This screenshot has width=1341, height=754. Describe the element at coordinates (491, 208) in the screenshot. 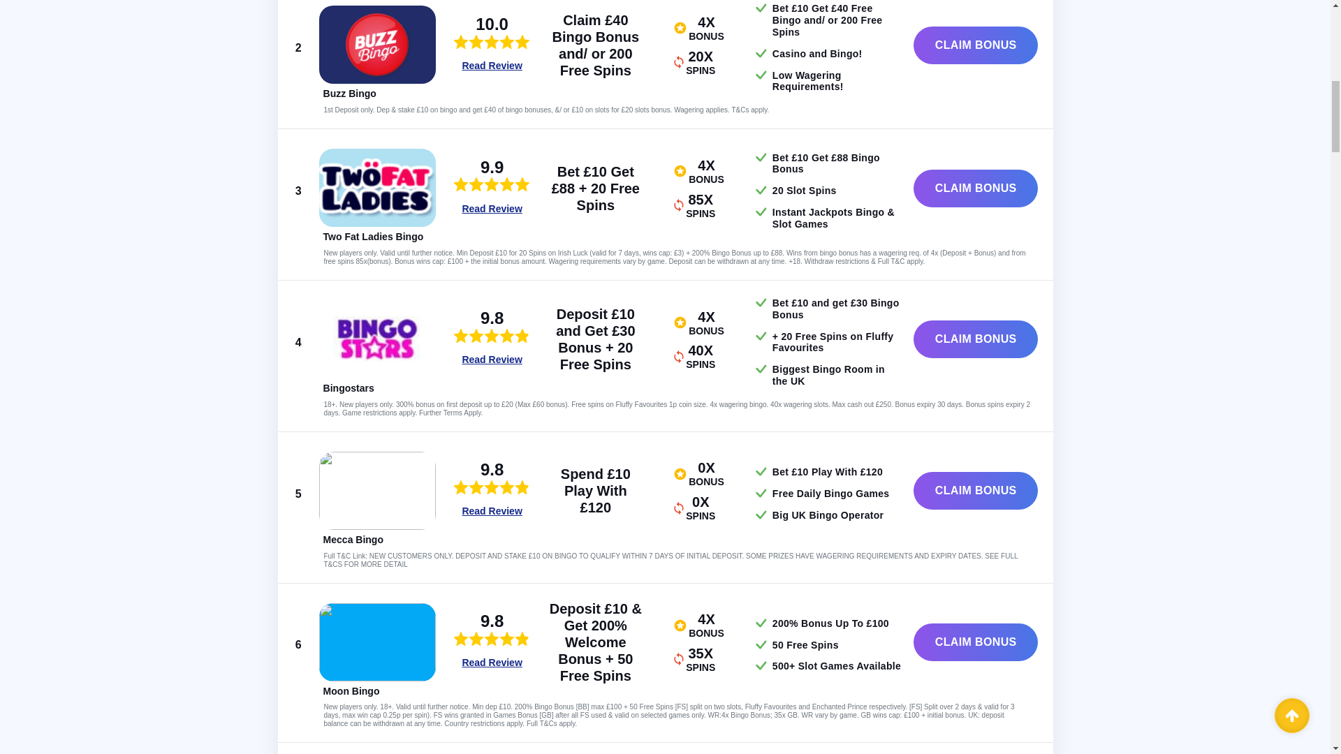

I see `Read Review` at that location.